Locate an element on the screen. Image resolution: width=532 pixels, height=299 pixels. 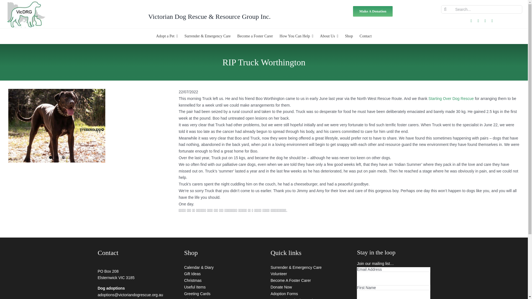
Adopt a Pet is located at coordinates (167, 36).